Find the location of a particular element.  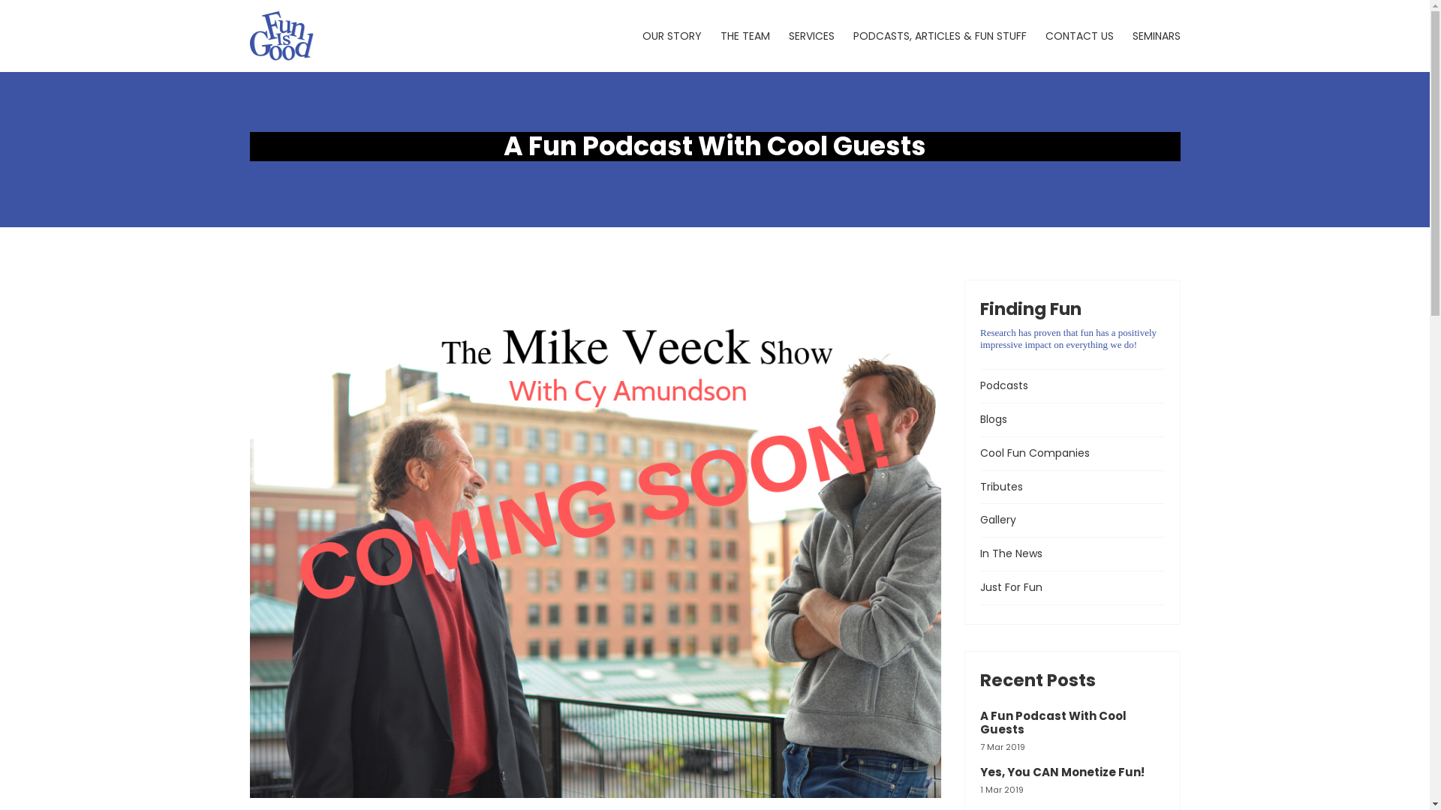

THE TEAM is located at coordinates (745, 36).